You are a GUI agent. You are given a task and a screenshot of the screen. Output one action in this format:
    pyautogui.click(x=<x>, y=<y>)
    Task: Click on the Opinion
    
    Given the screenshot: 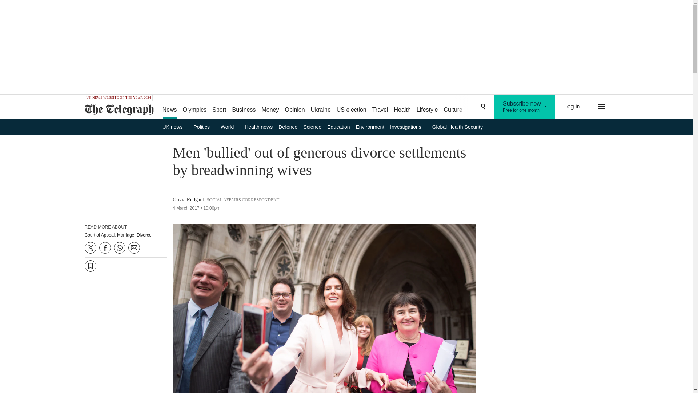 What is the action you would take?
    pyautogui.click(x=428, y=107)
    